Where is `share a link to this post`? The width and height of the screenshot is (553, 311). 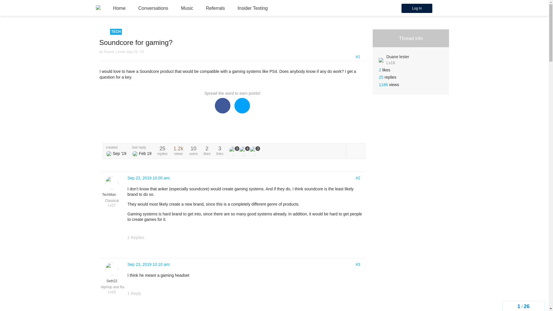
share a link to this post is located at coordinates (359, 124).